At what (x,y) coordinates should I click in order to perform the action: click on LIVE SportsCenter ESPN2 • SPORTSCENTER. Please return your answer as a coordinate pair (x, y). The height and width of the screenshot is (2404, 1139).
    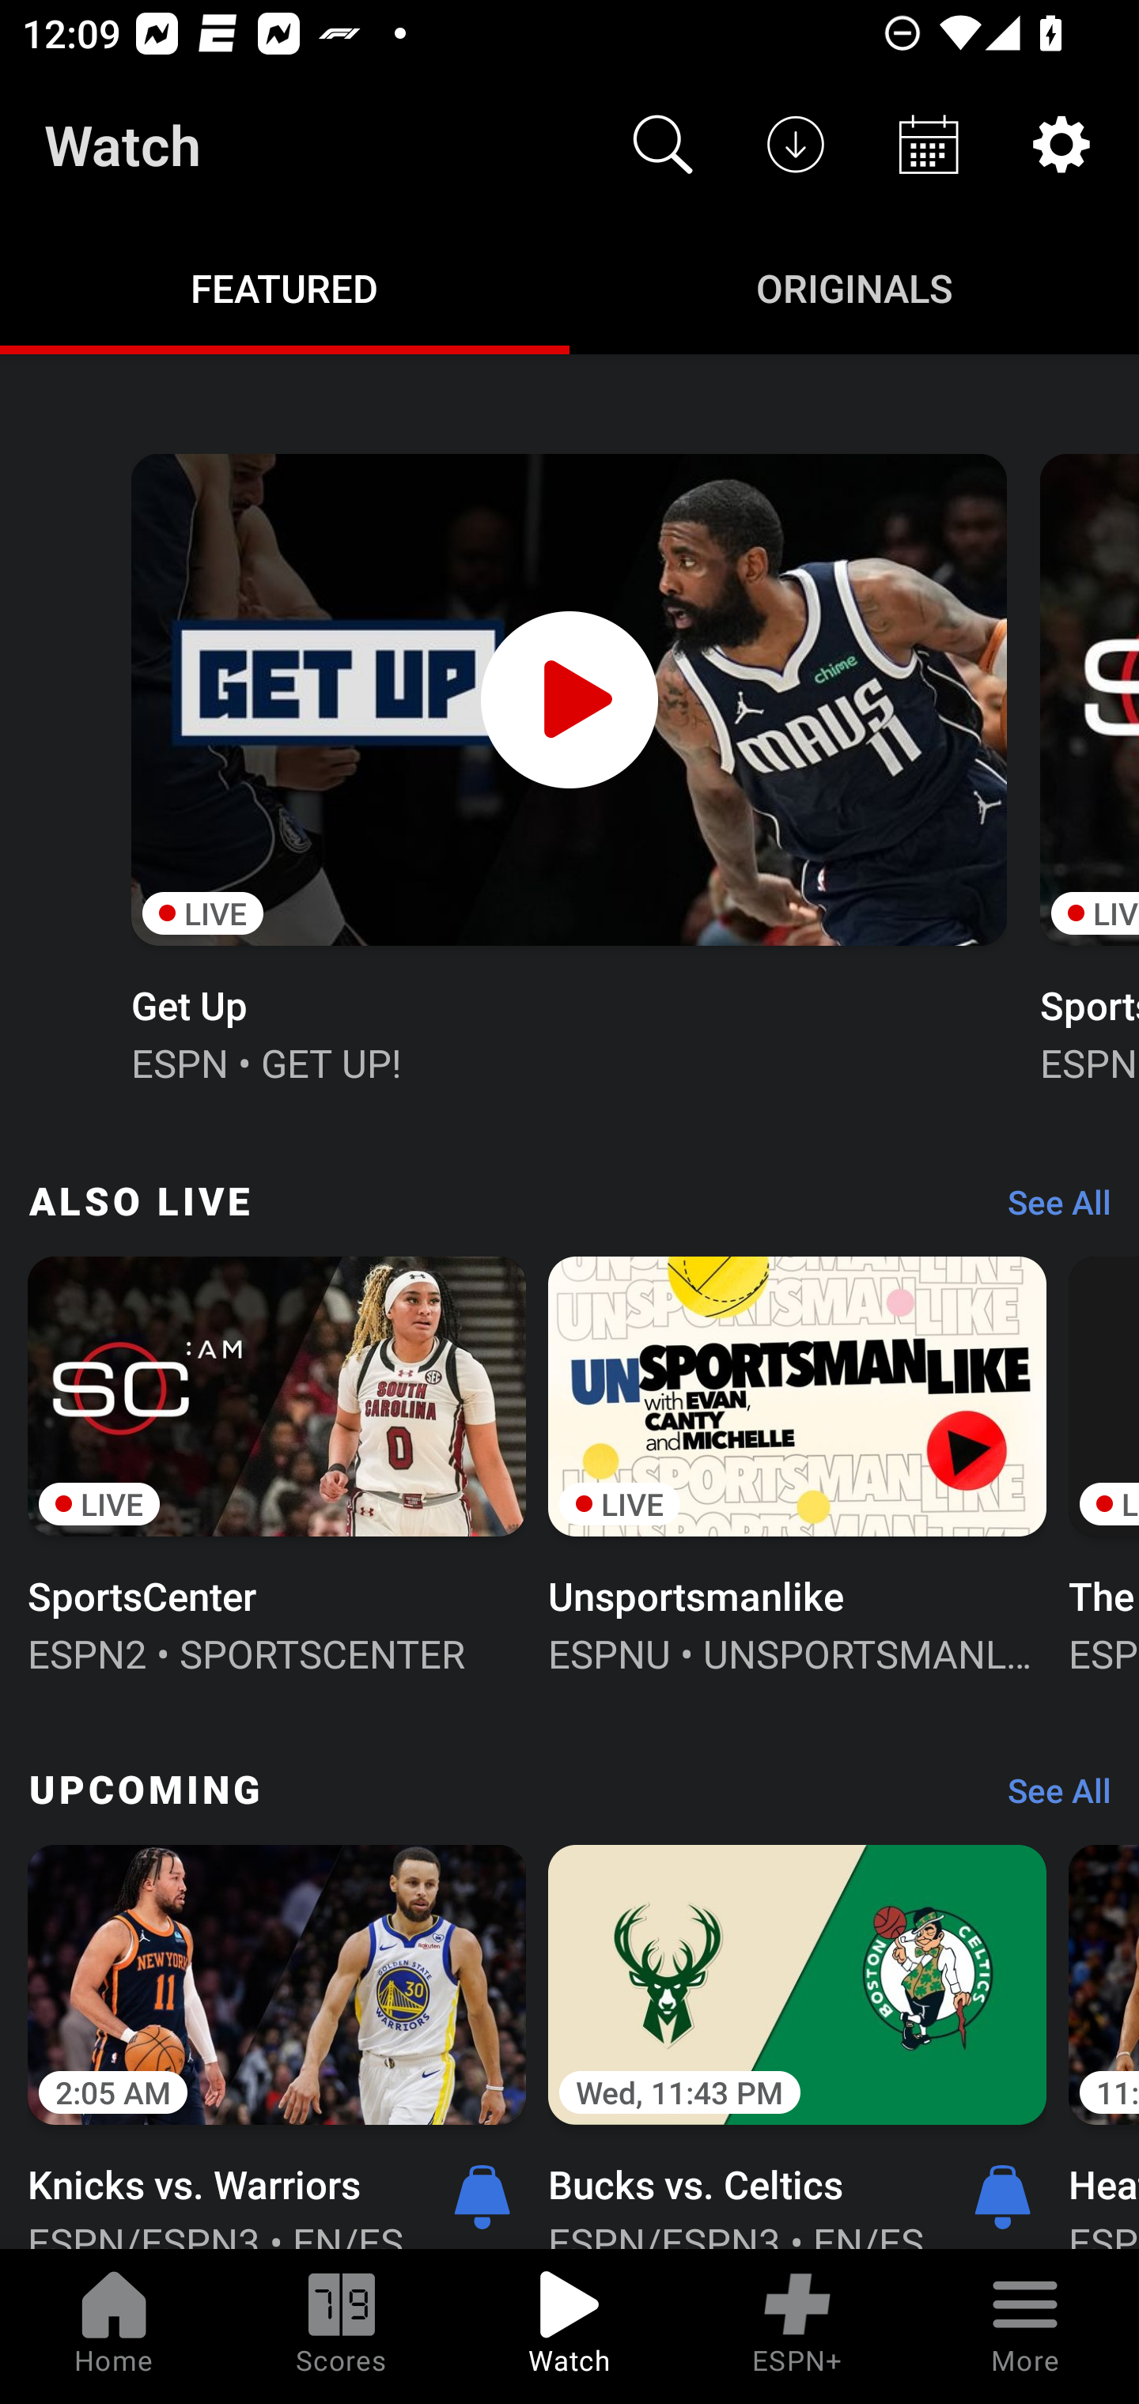
    Looking at the image, I should click on (277, 1462).